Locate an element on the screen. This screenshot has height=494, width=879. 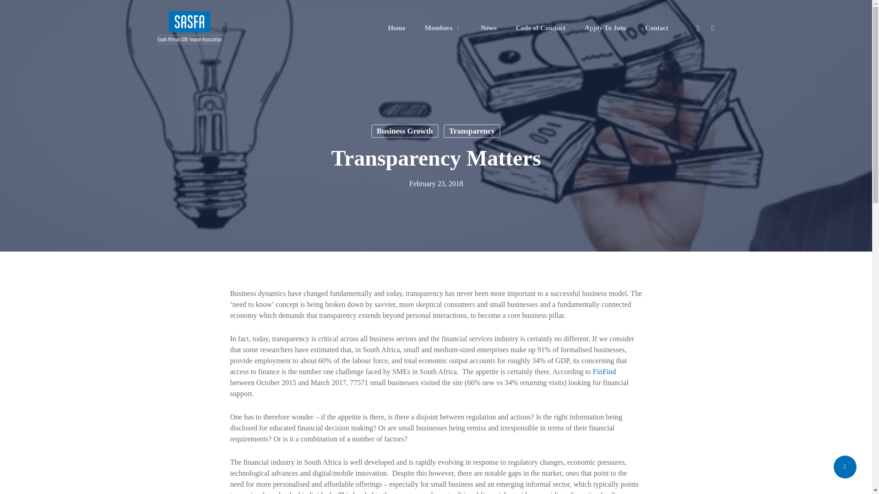
Business Growth is located at coordinates (405, 131).